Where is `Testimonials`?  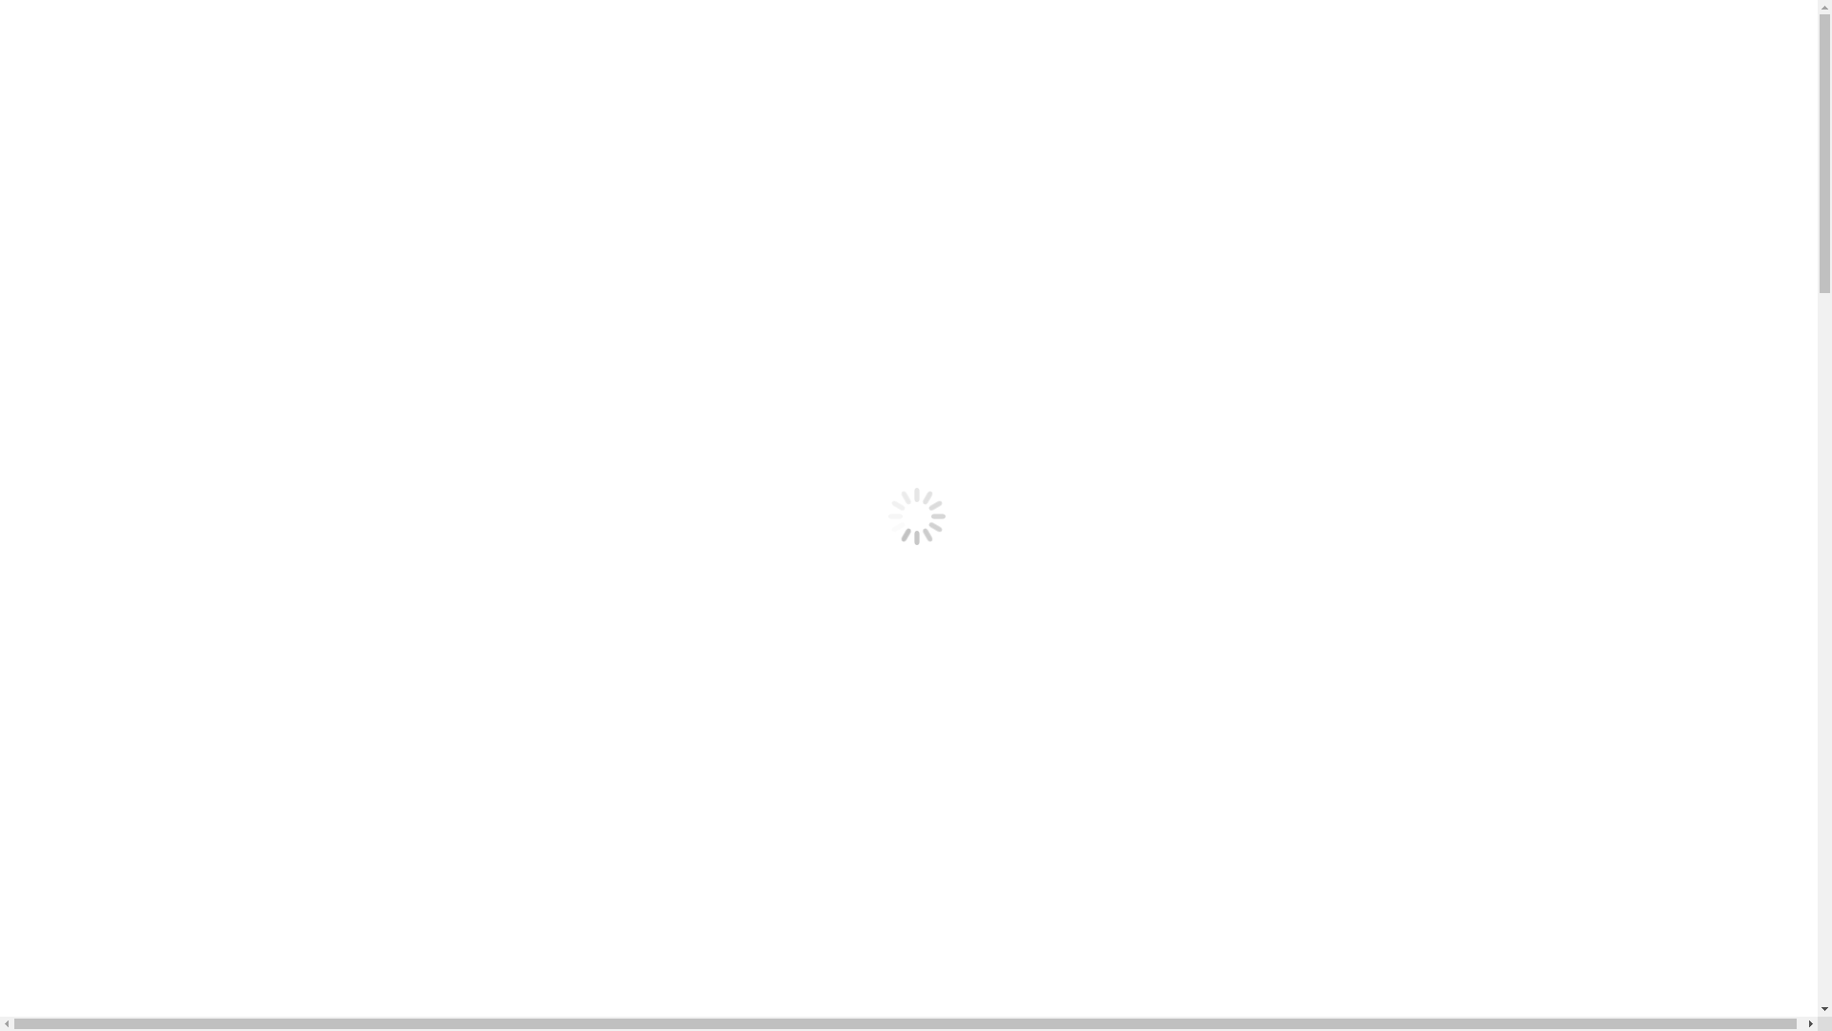 Testimonials is located at coordinates (123, 569).